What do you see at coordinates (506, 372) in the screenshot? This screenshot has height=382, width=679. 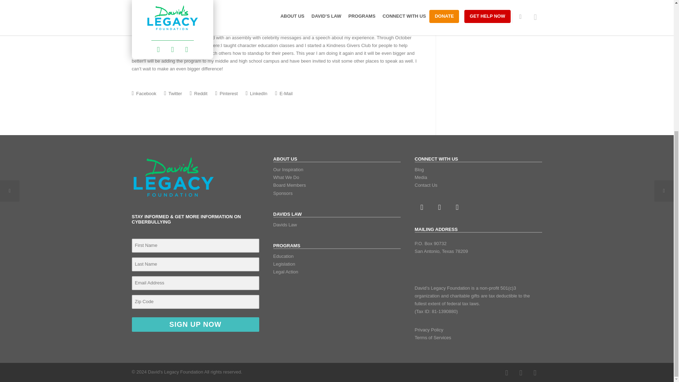 I see `Facebook` at bounding box center [506, 372].